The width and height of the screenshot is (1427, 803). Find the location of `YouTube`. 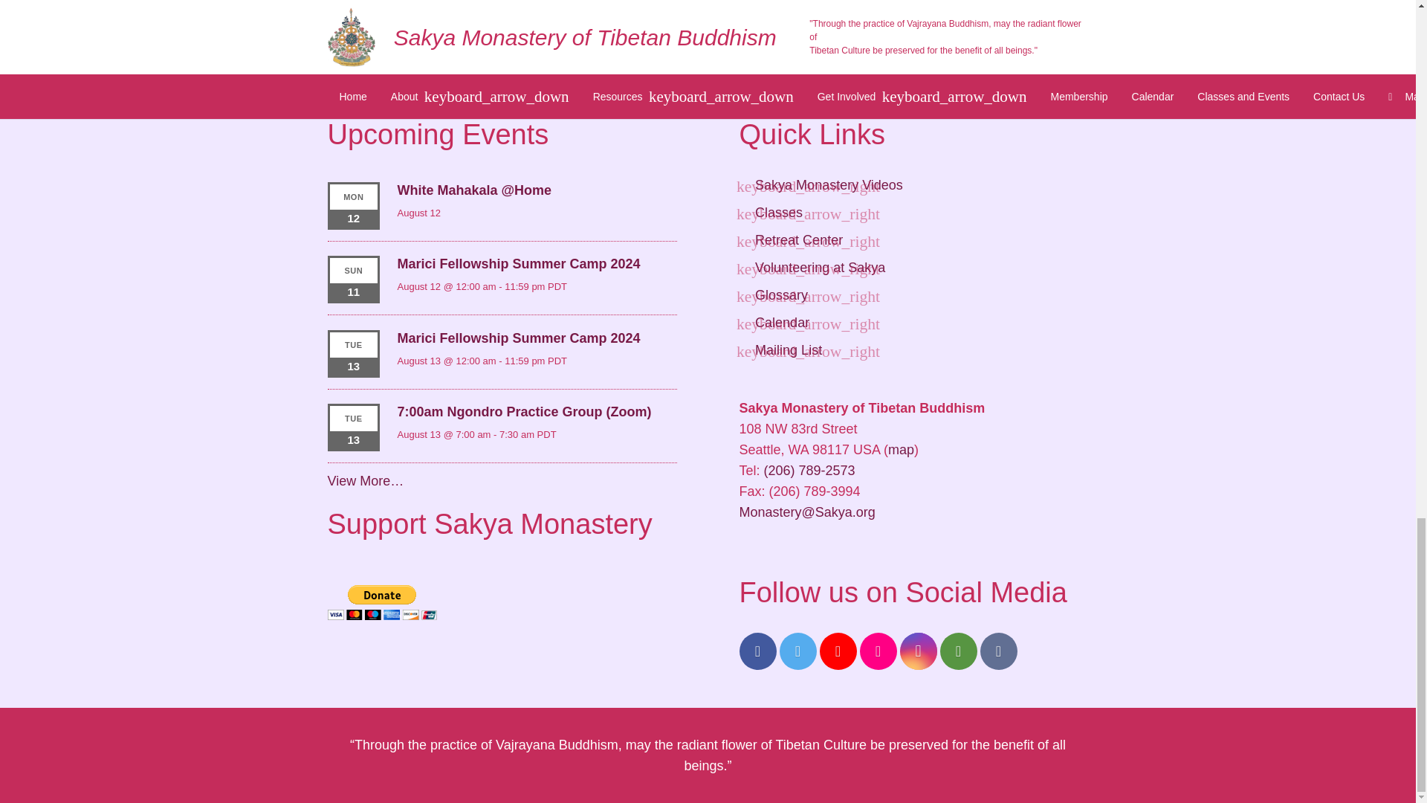

YouTube is located at coordinates (838, 651).